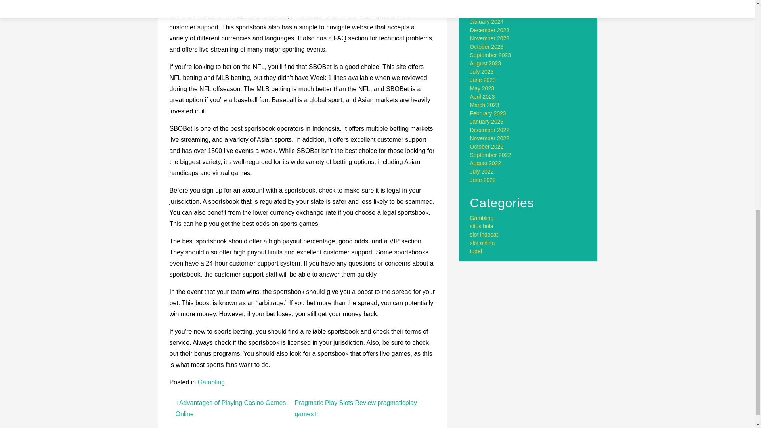 This screenshot has height=428, width=761. Describe the element at coordinates (482, 71) in the screenshot. I see `July 2023` at that location.